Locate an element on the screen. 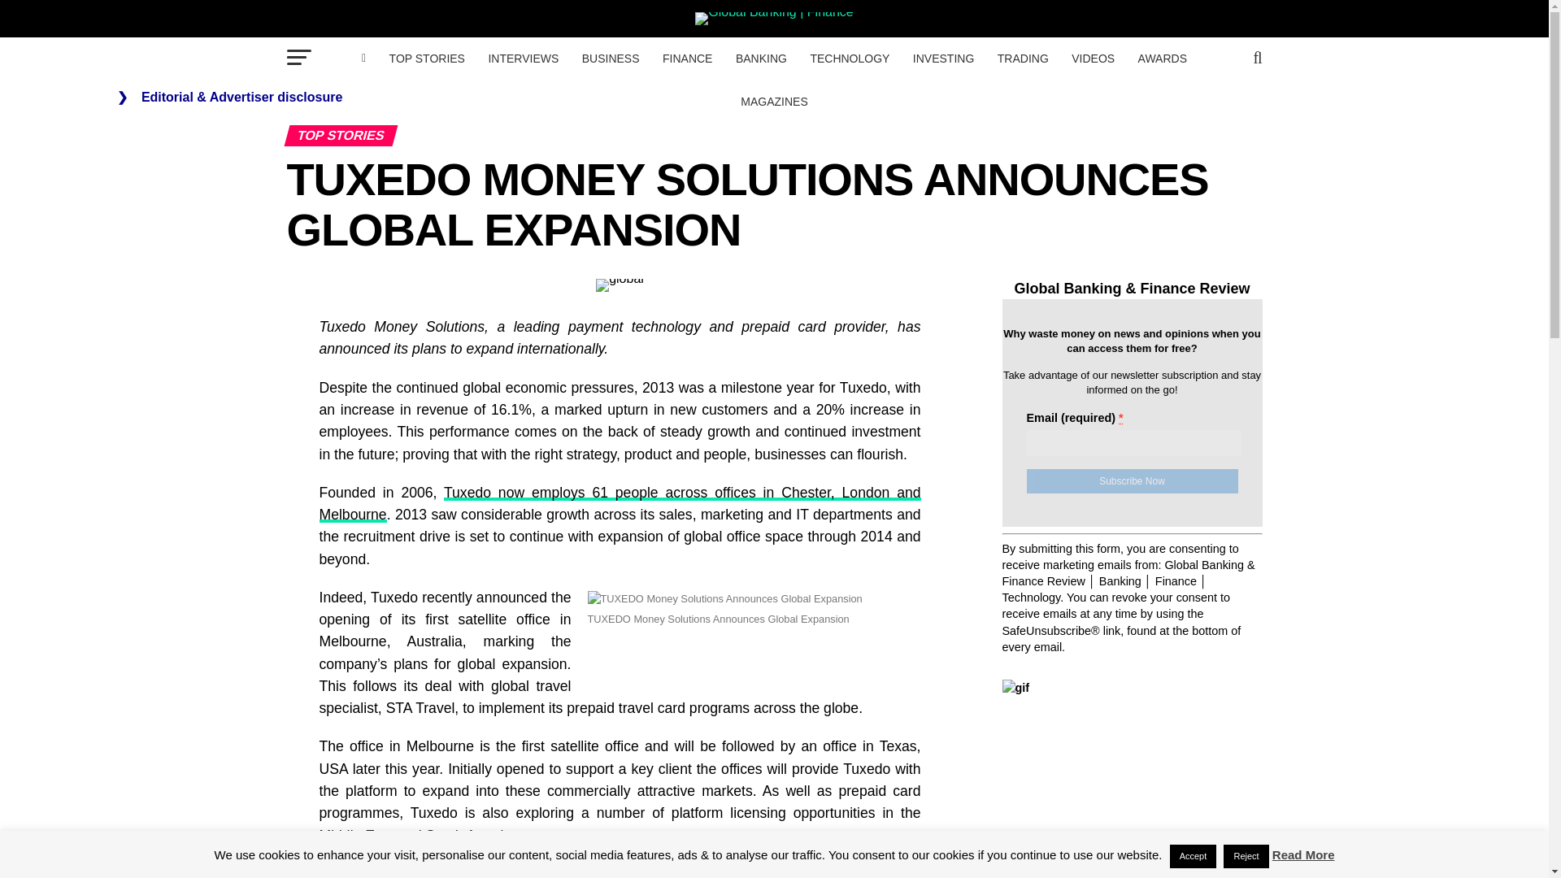 The height and width of the screenshot is (878, 1561). Subscribe Now is located at coordinates (1132, 480).